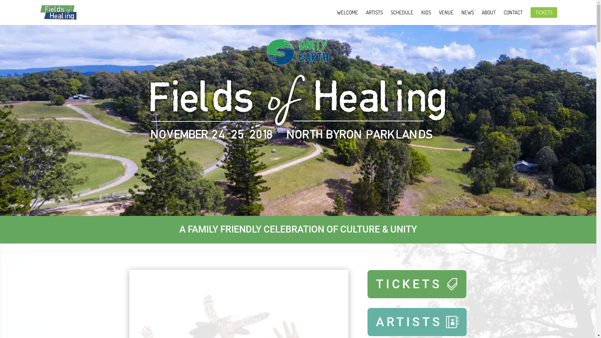 This screenshot has height=338, width=601. What do you see at coordinates (402, 18) in the screenshot?
I see `SCHEDULE` at bounding box center [402, 18].